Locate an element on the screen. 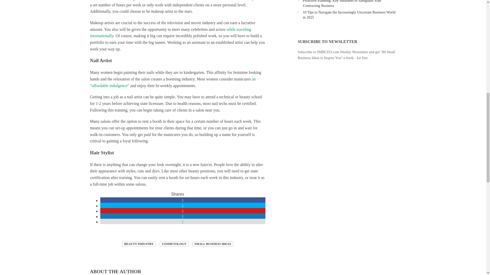 The width and height of the screenshot is (490, 275). while traveling internationally is located at coordinates (170, 33).